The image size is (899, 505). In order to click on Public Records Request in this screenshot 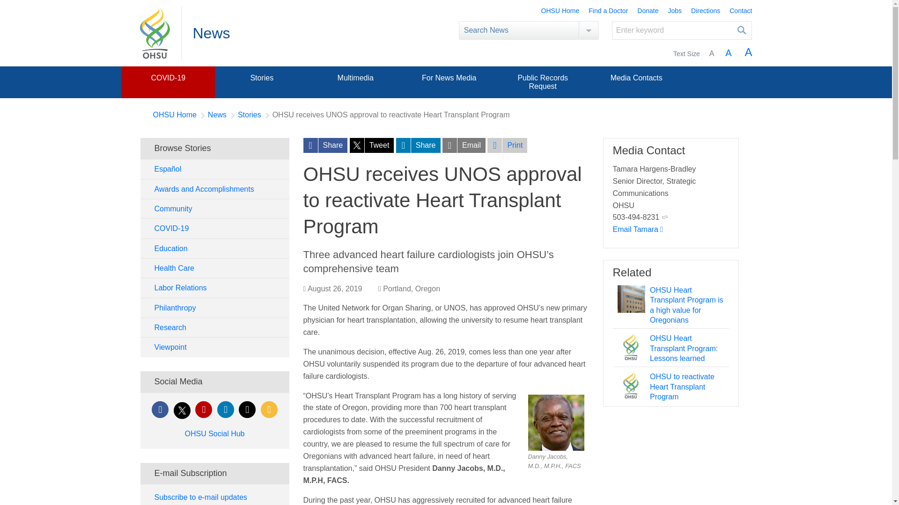, I will do `click(543, 82)`.